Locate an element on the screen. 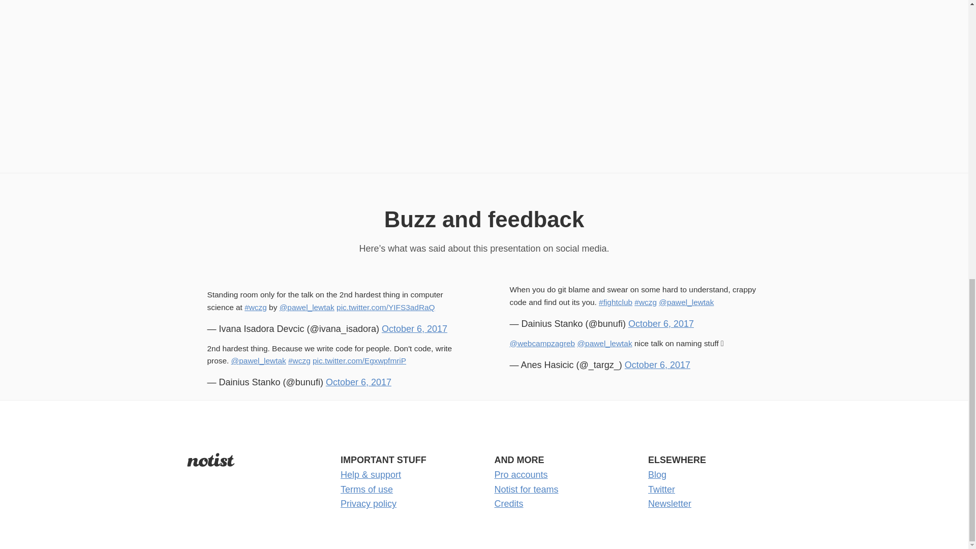  October 6, 2017 is located at coordinates (661, 323).